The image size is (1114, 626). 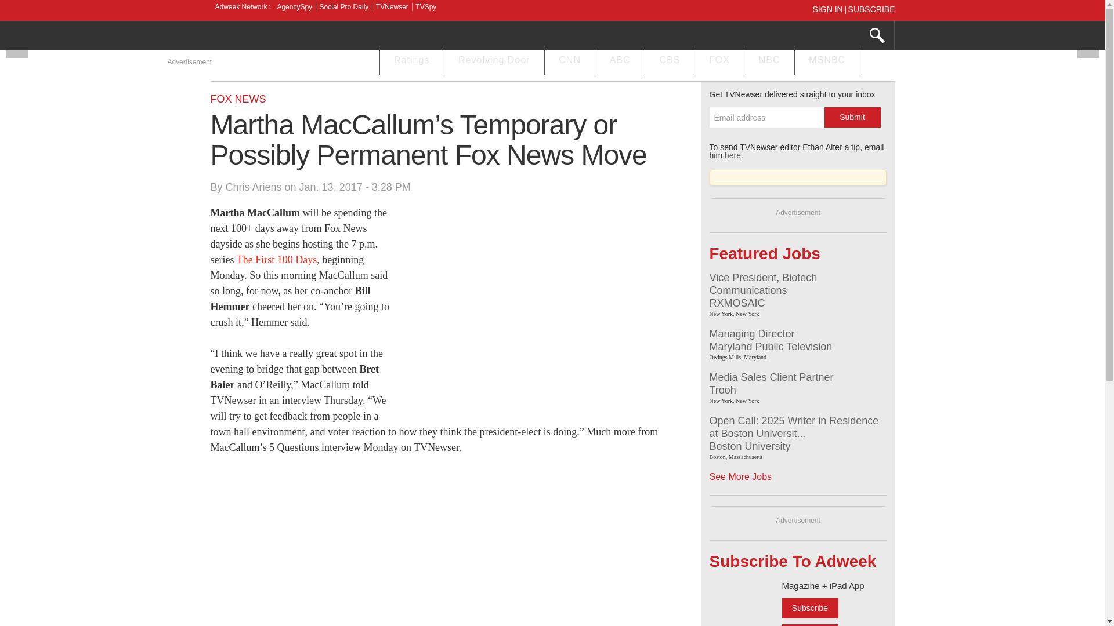 I want to click on MSNBC, so click(x=827, y=61).